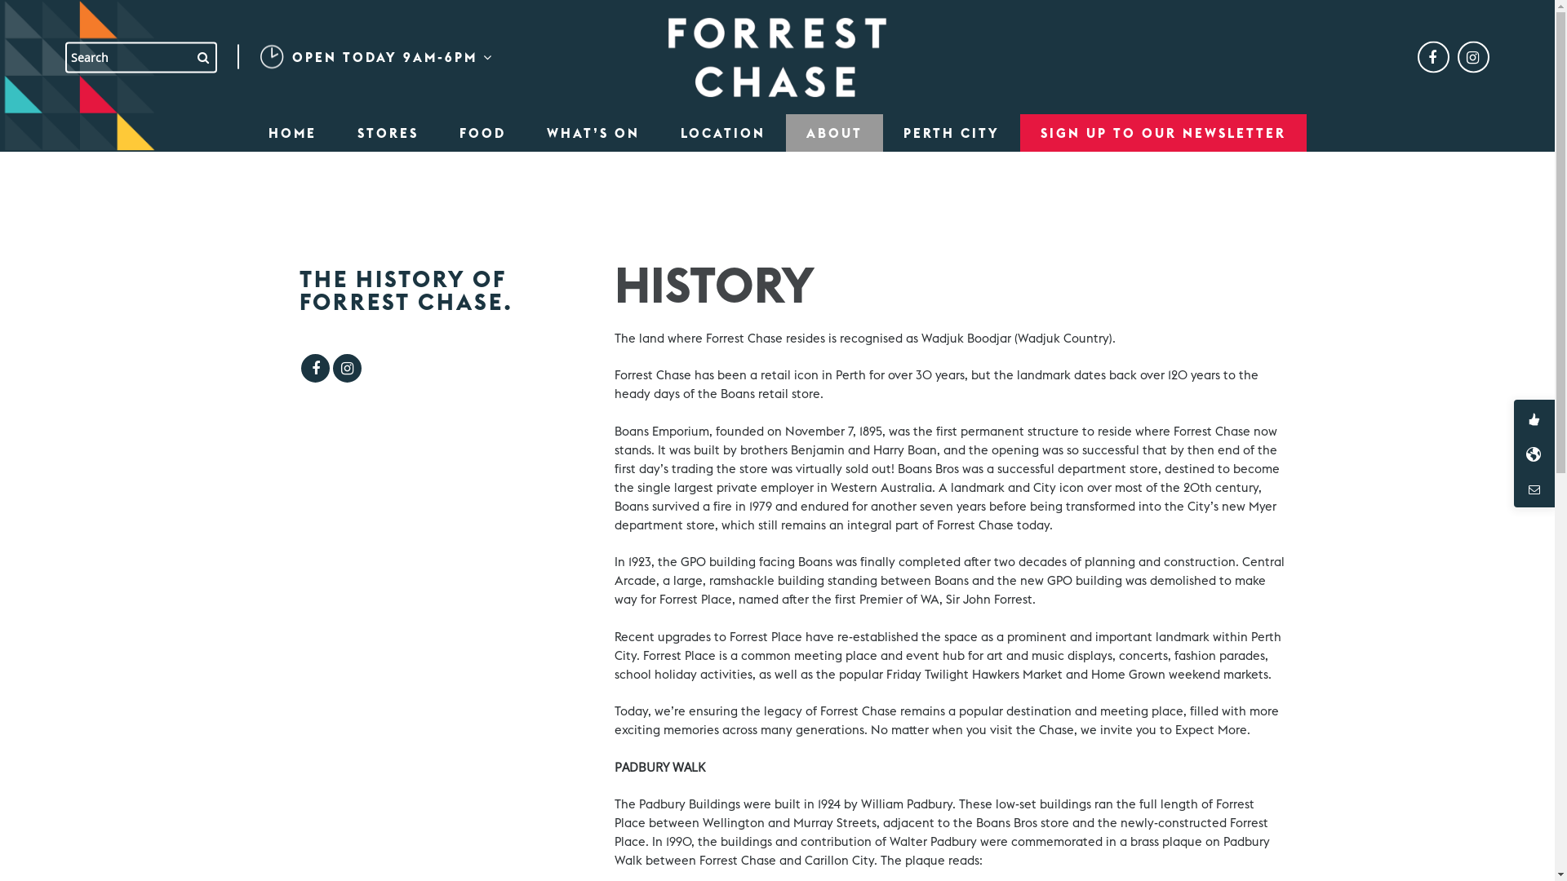 This screenshot has height=881, width=1567. Describe the element at coordinates (1164, 133) in the screenshot. I see `SIGN UP TO OUR NEWSLETTER` at that location.